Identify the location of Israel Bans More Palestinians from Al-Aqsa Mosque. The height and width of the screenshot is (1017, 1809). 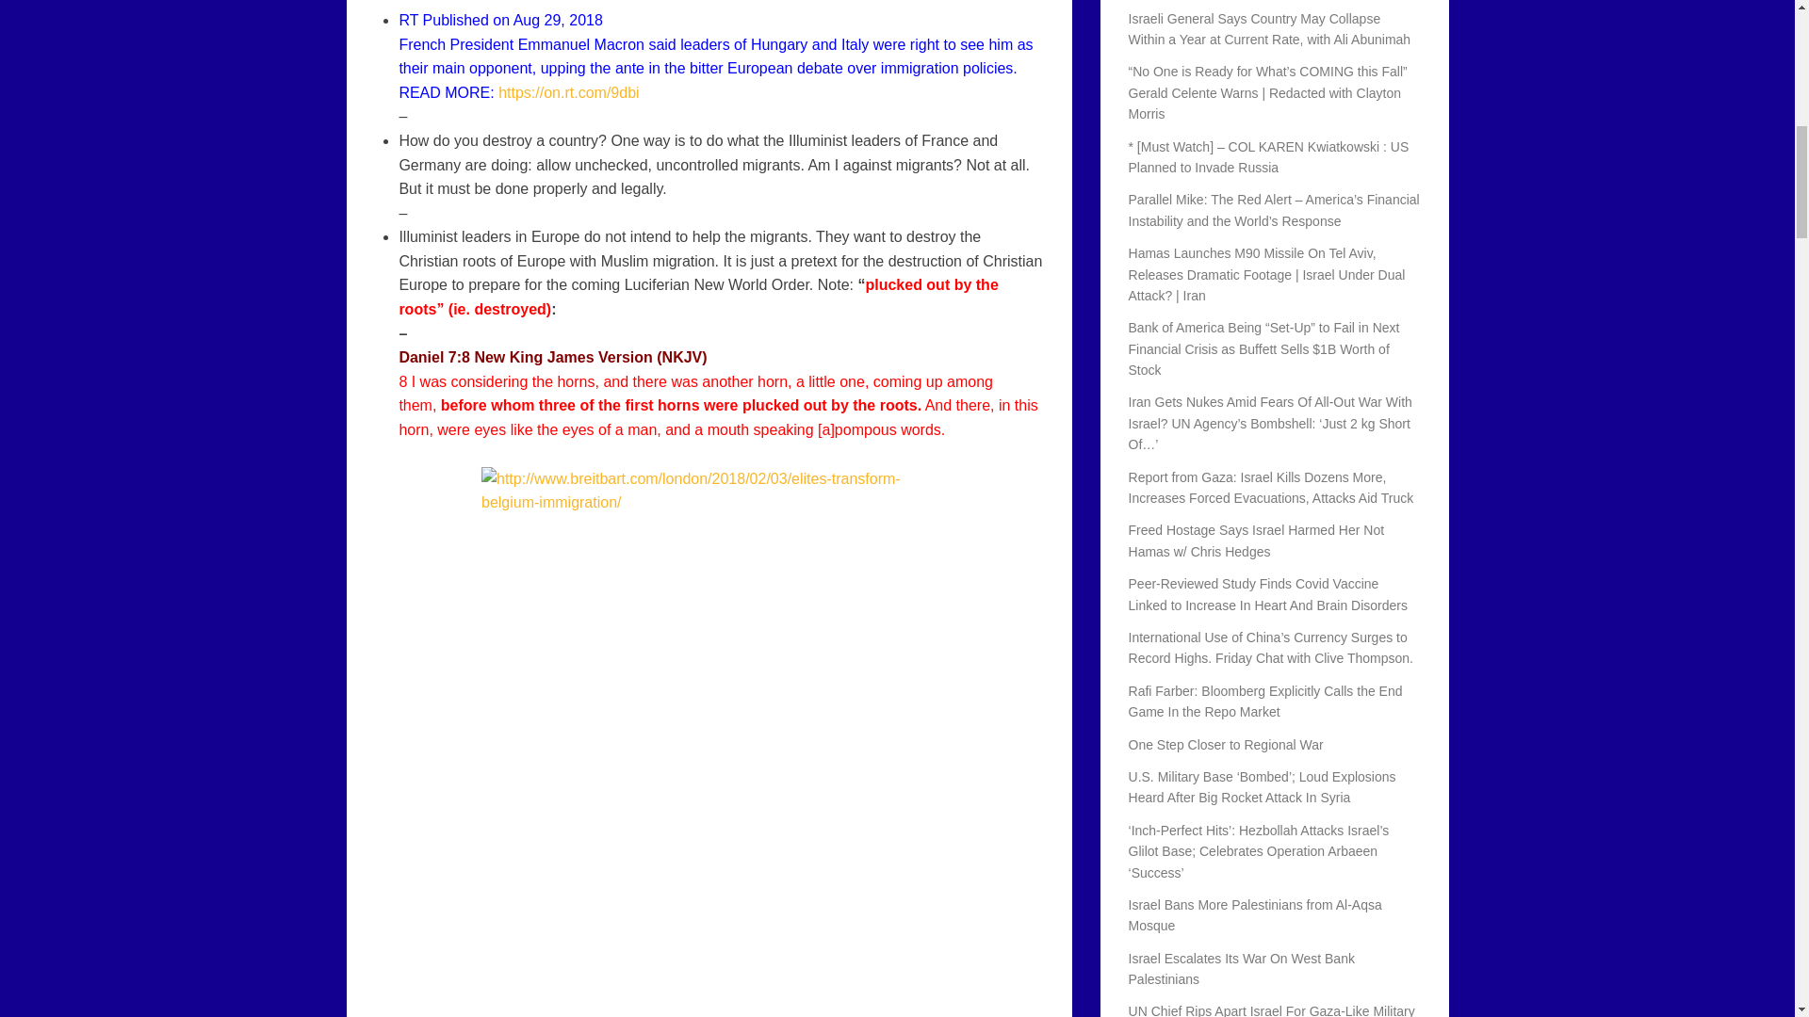
(1255, 915).